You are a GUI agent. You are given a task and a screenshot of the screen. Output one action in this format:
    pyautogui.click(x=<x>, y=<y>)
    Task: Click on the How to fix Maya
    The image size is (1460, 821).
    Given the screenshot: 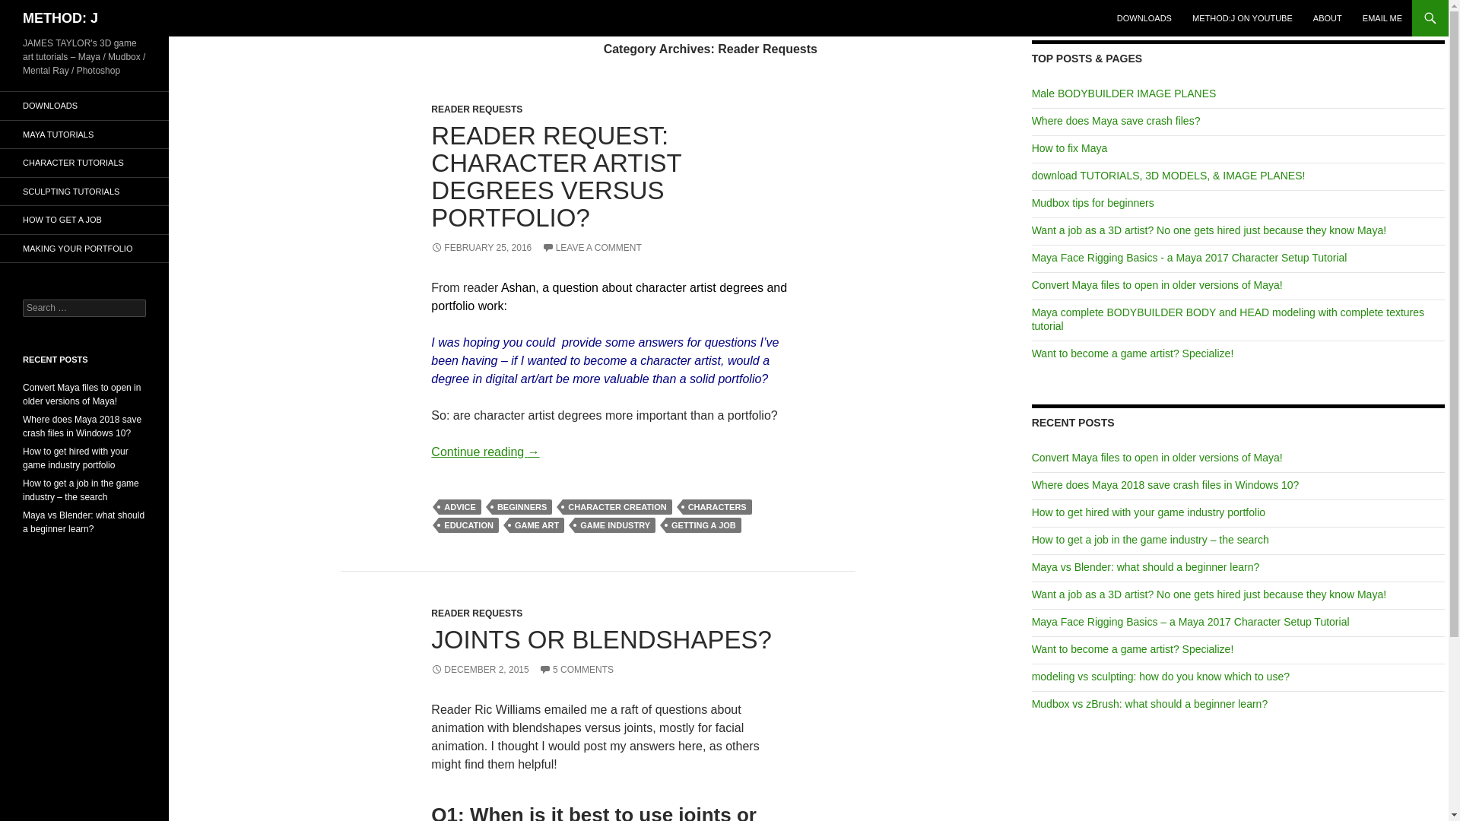 What is the action you would take?
    pyautogui.click(x=1070, y=147)
    